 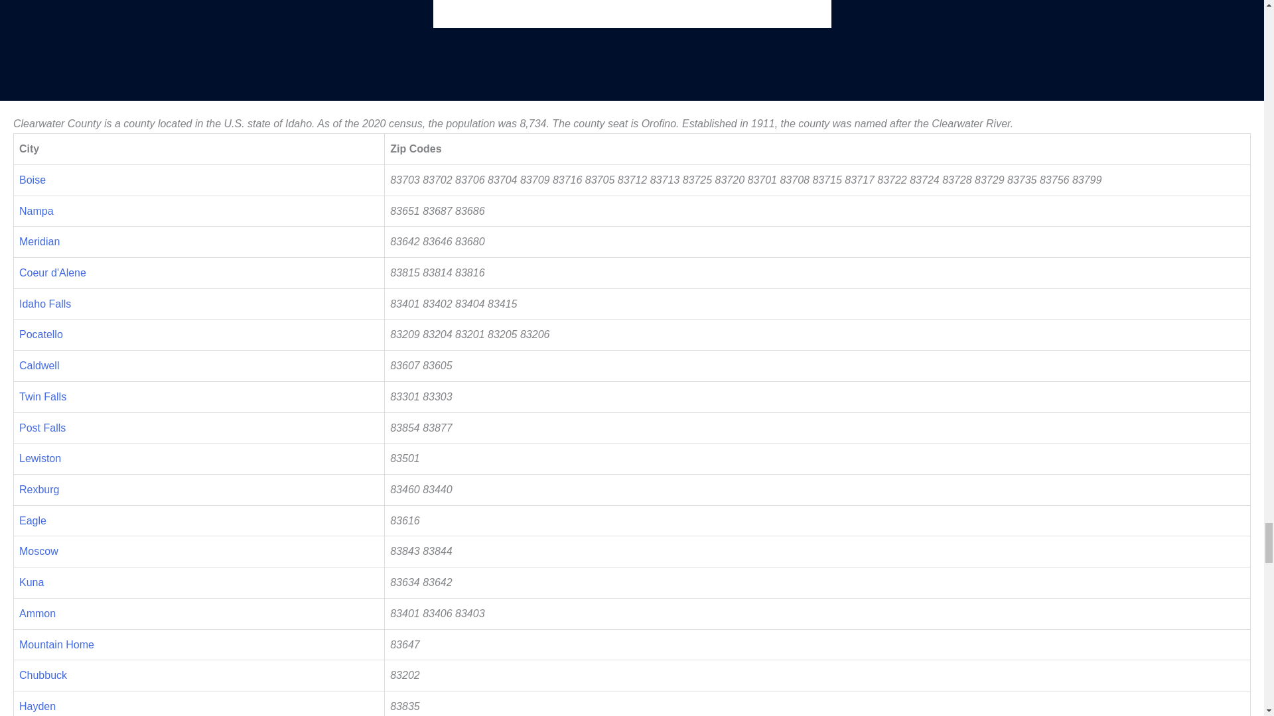 I want to click on Idaho Falls, so click(x=45, y=304).